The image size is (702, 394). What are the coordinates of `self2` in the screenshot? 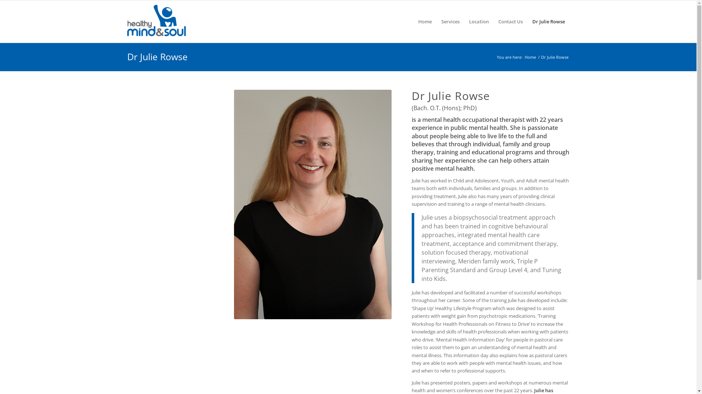 It's located at (313, 204).